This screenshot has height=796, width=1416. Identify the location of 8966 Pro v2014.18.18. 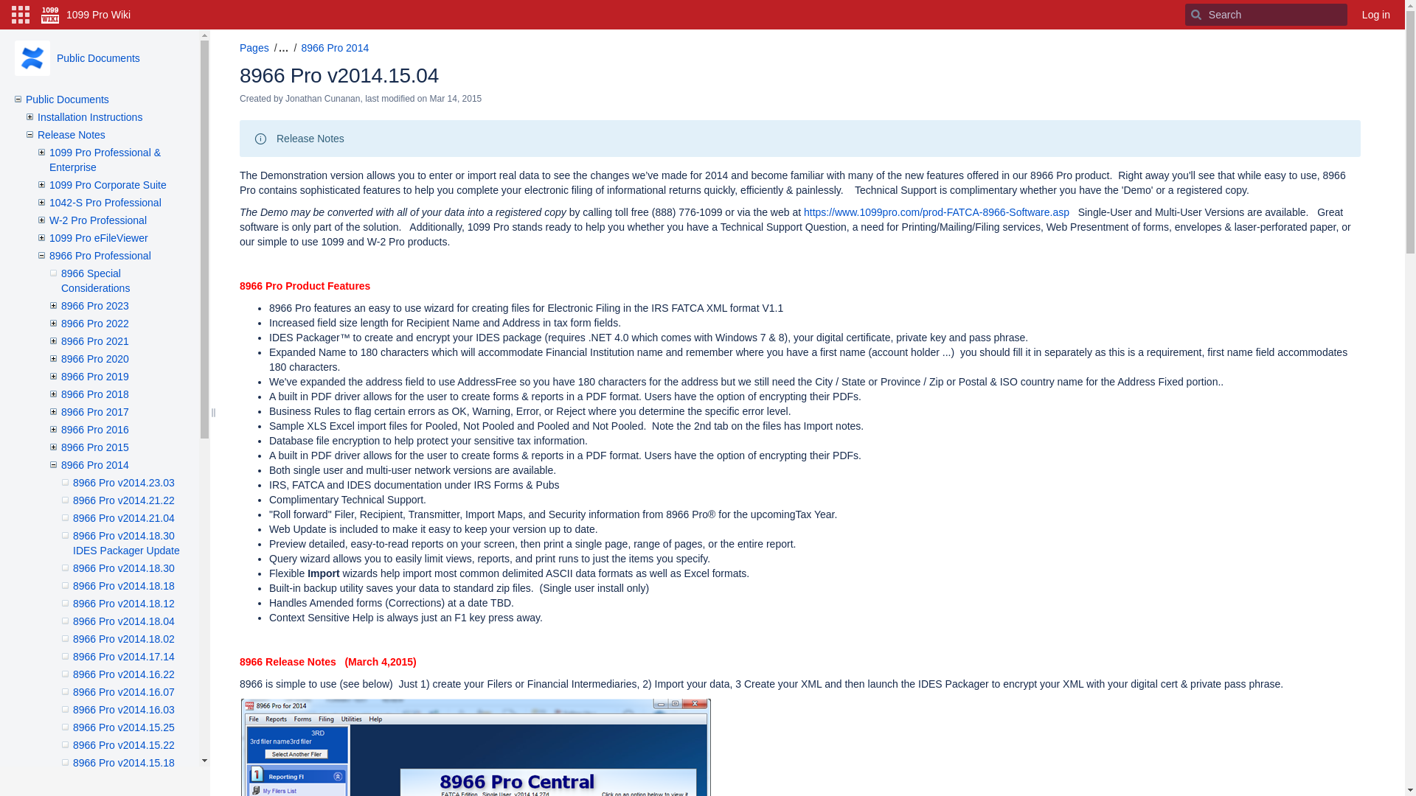
(124, 586).